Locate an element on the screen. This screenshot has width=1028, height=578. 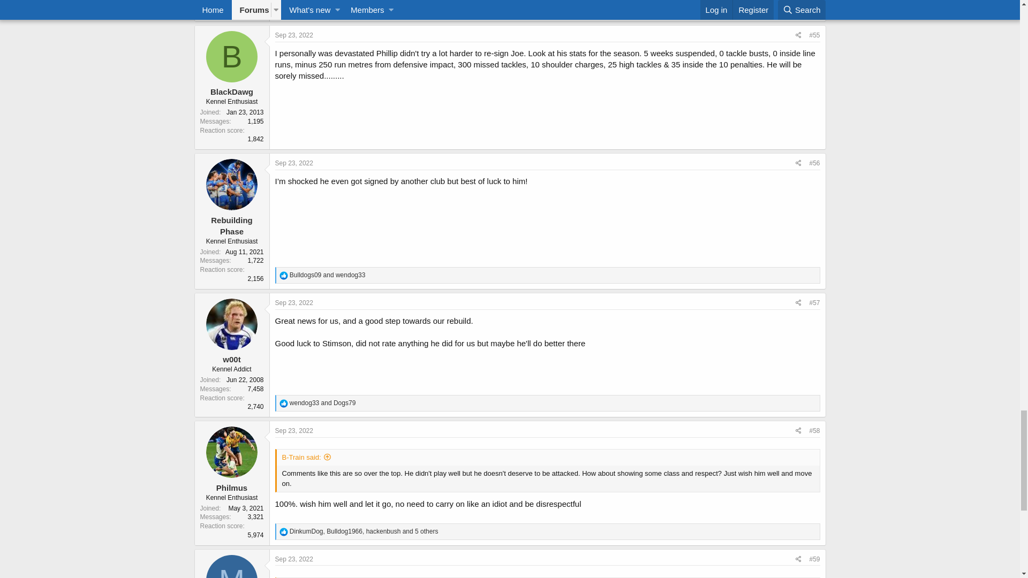
Thread starter is located at coordinates (197, 191).